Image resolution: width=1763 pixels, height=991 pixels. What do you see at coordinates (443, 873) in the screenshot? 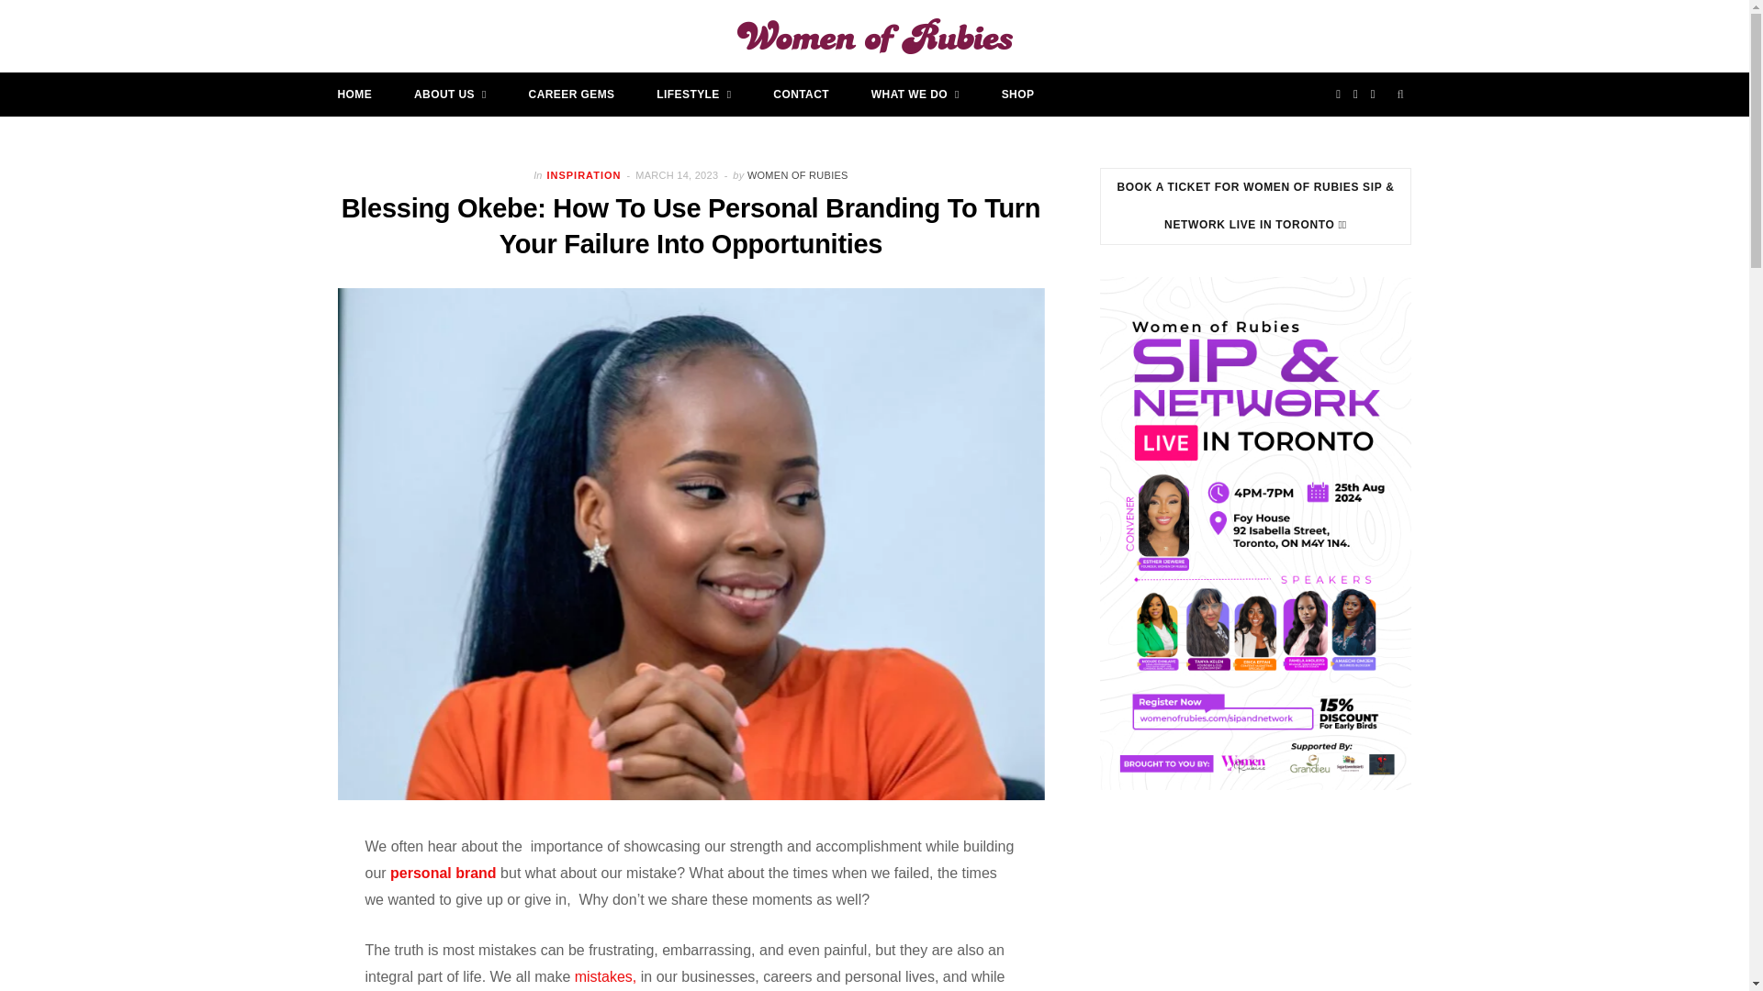
I see `personal brand` at bounding box center [443, 873].